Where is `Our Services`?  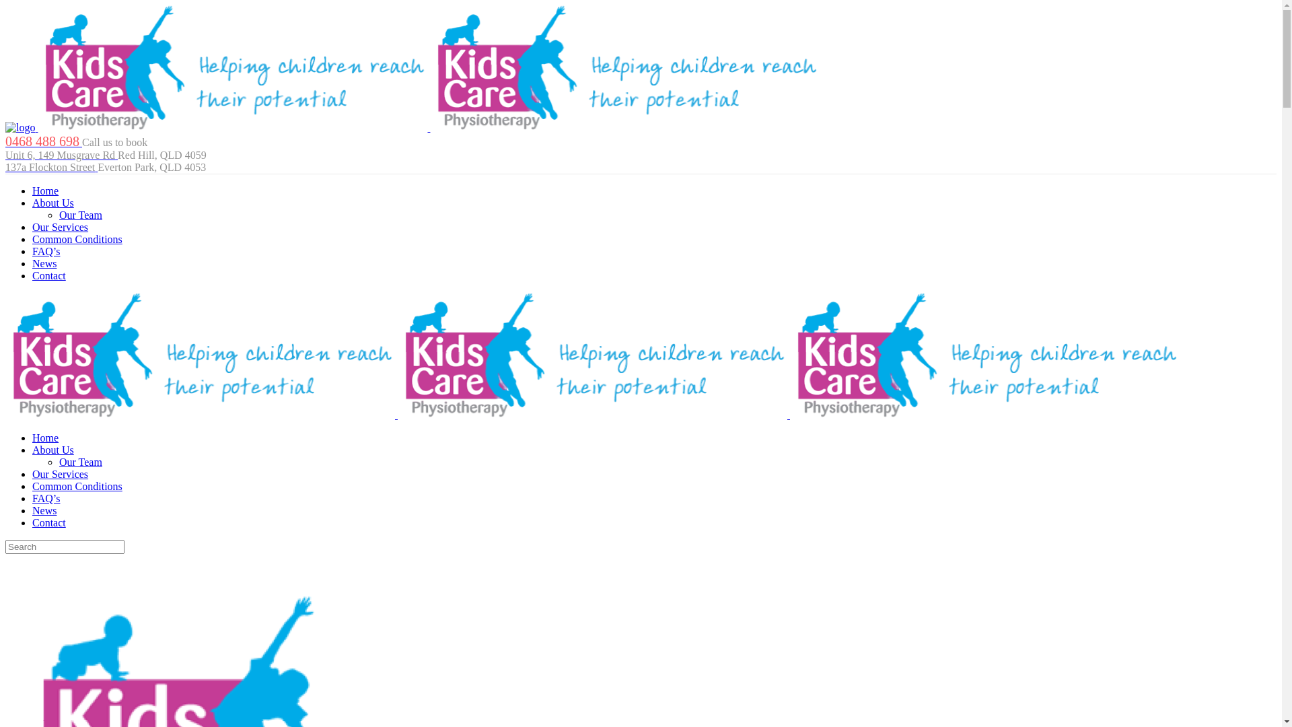 Our Services is located at coordinates (61, 228).